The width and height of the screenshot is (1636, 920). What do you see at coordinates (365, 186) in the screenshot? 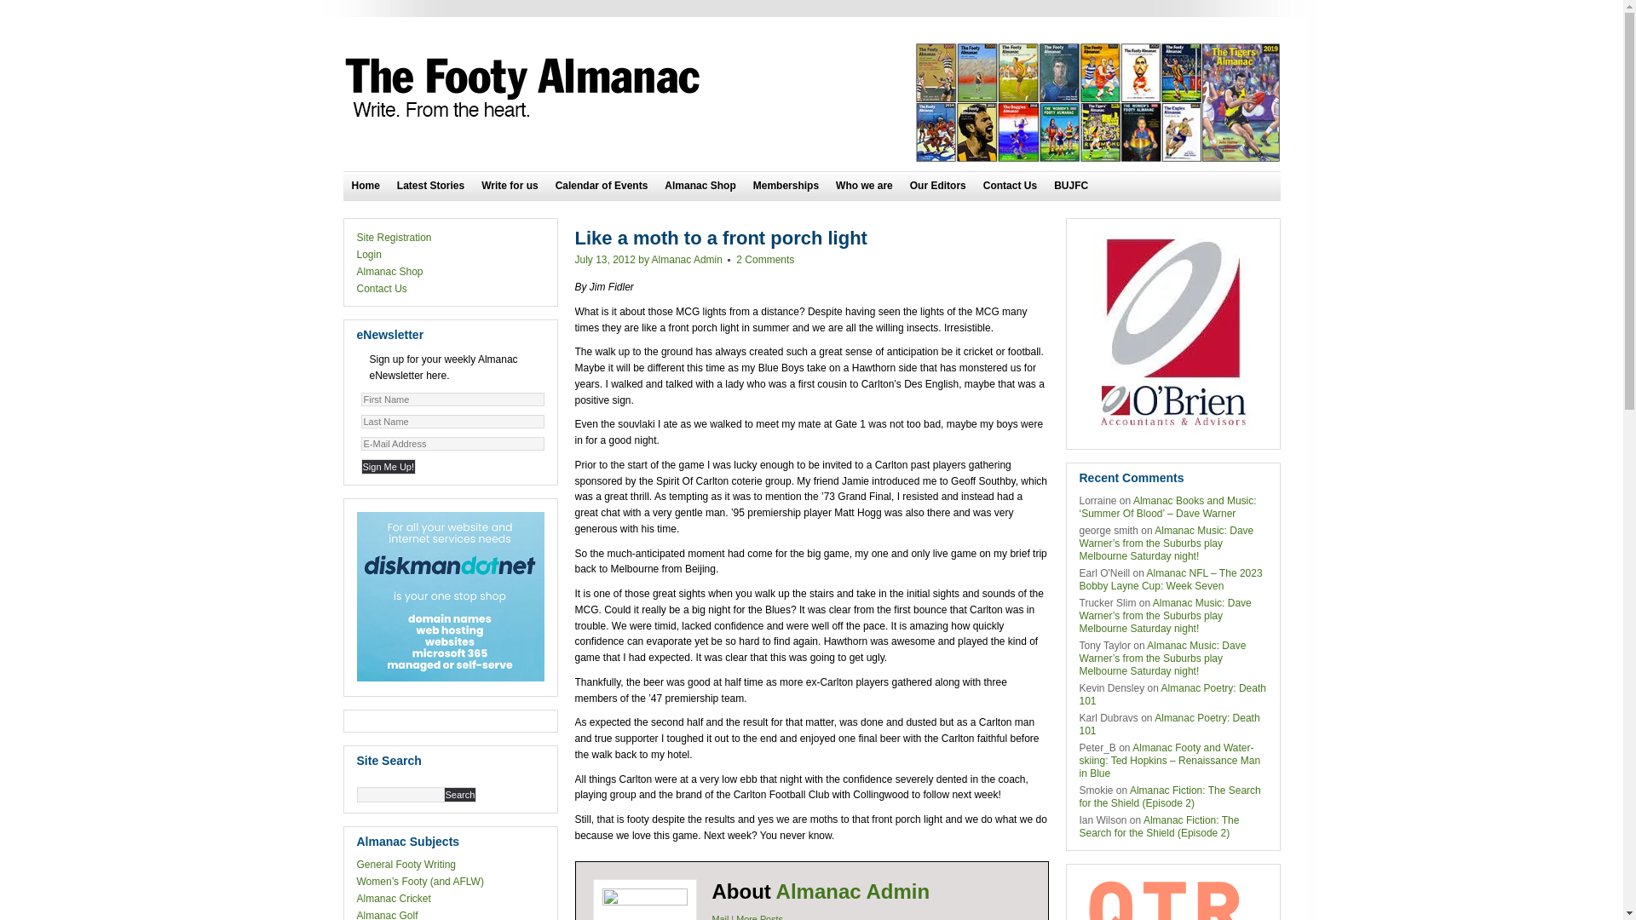
I see `Home` at bounding box center [365, 186].